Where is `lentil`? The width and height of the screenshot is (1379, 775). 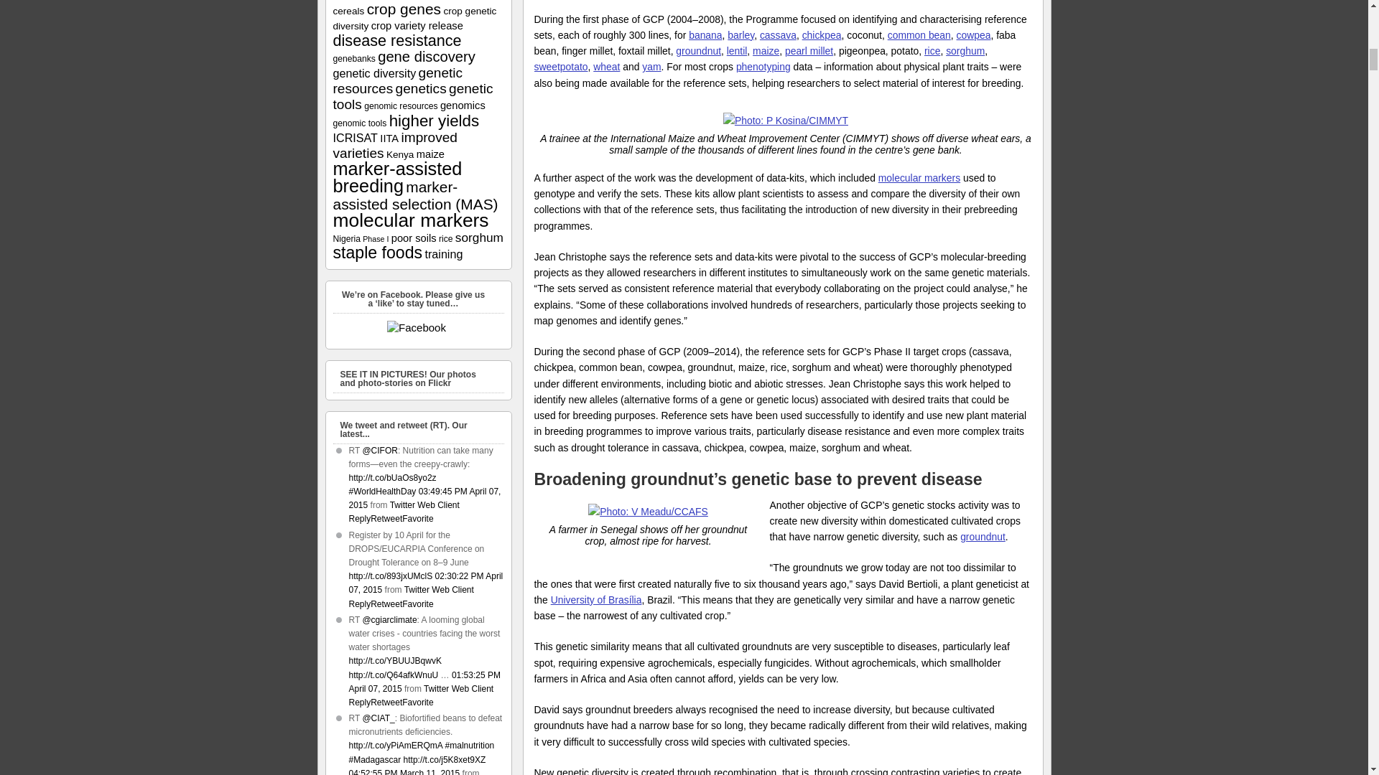 lentil is located at coordinates (737, 50).